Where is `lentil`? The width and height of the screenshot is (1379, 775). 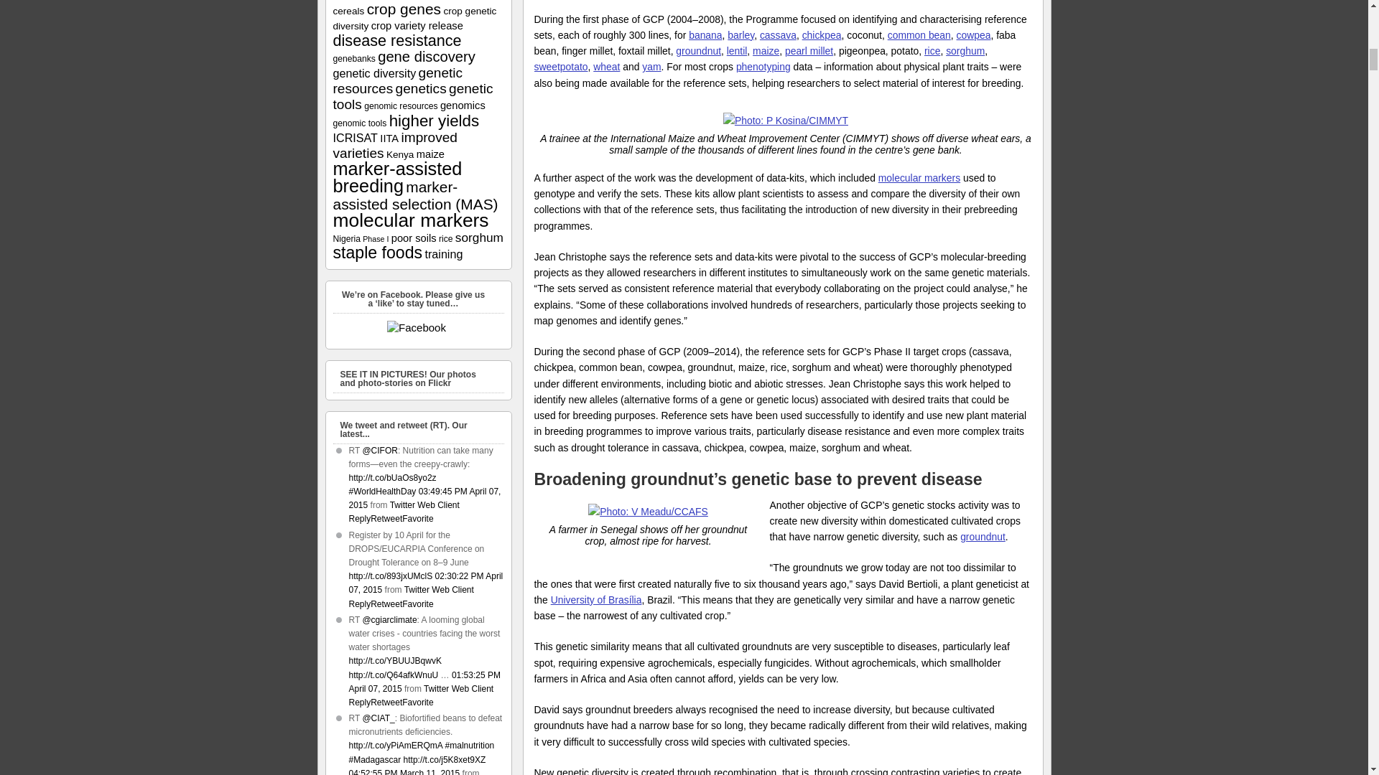 lentil is located at coordinates (737, 50).